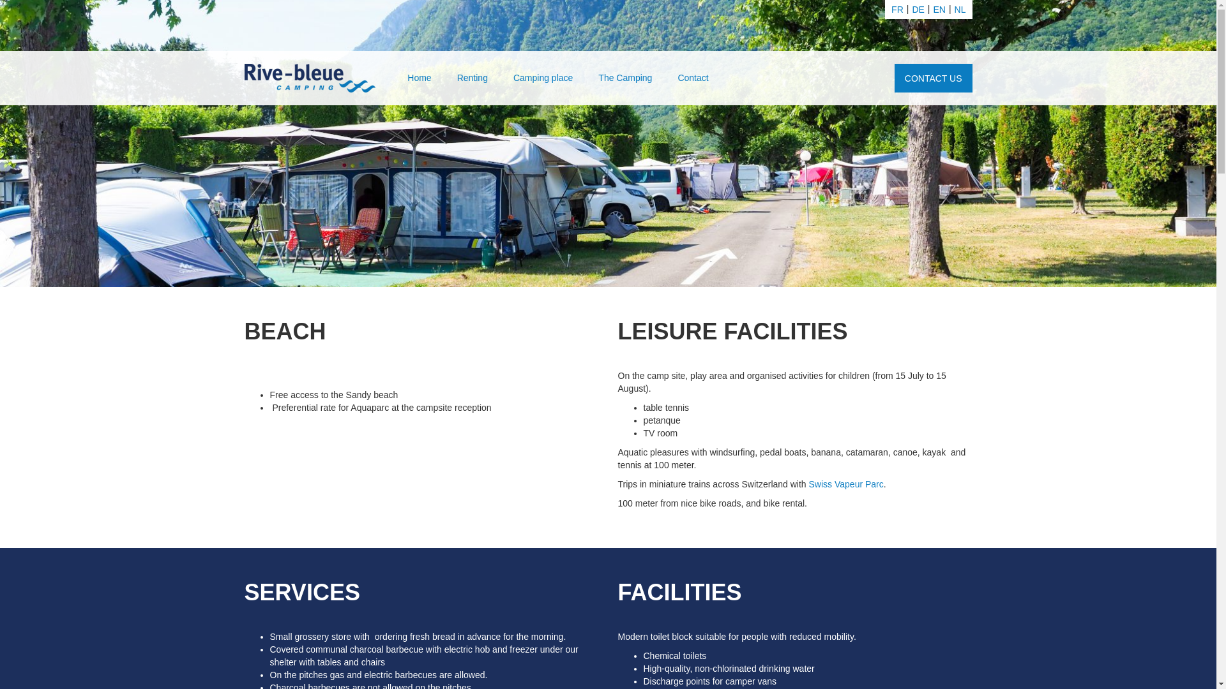  What do you see at coordinates (625, 78) in the screenshot?
I see `The Camping` at bounding box center [625, 78].